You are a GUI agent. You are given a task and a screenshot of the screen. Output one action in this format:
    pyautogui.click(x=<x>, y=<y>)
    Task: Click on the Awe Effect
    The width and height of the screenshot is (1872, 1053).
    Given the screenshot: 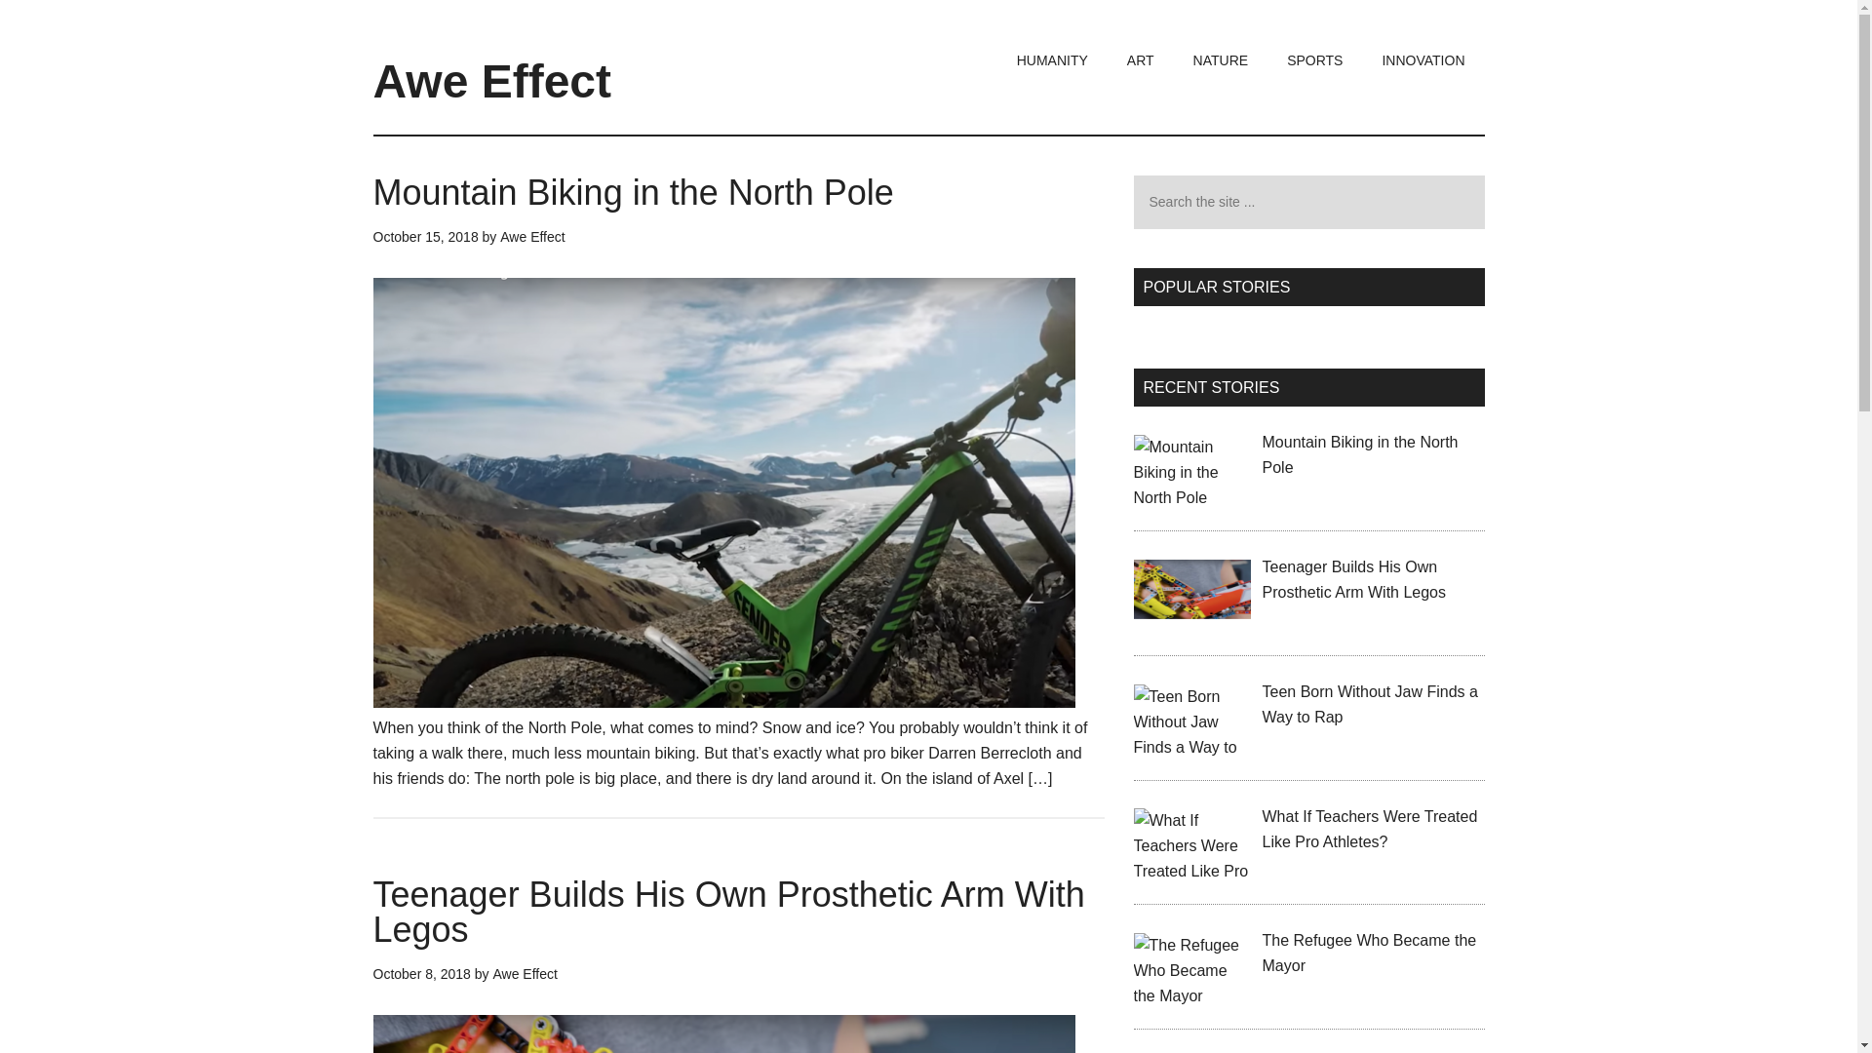 What is the action you would take?
    pyautogui.click(x=491, y=82)
    